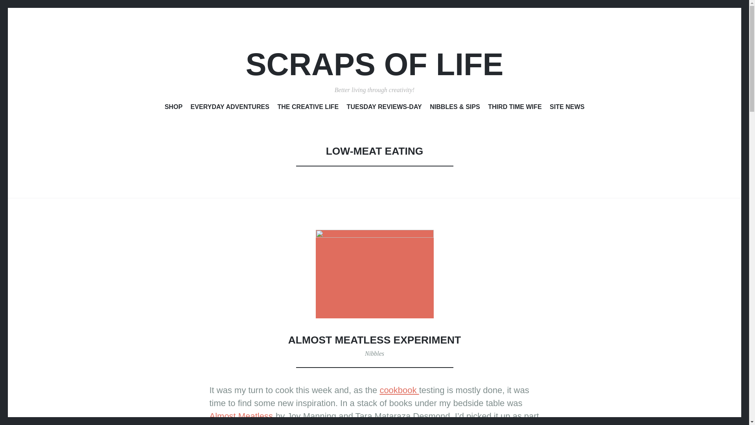 The image size is (755, 425). What do you see at coordinates (384, 108) in the screenshot?
I see `TUESDAY REVIEWS-DAY` at bounding box center [384, 108].